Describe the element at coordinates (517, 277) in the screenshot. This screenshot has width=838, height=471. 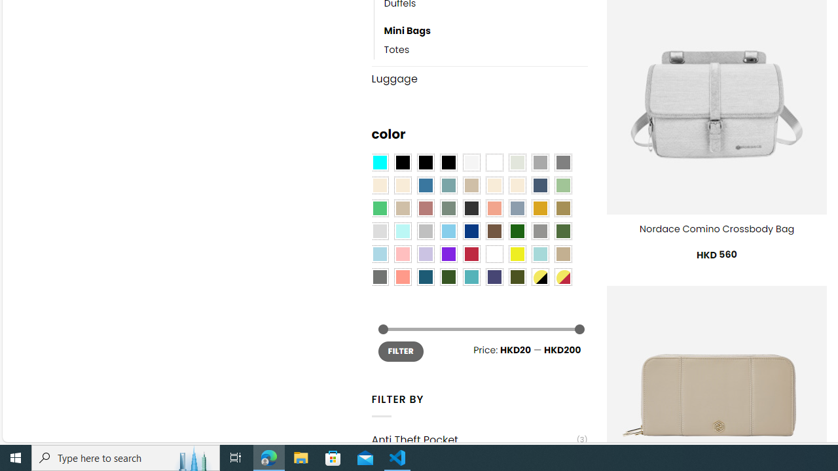
I see `Army Green` at that location.